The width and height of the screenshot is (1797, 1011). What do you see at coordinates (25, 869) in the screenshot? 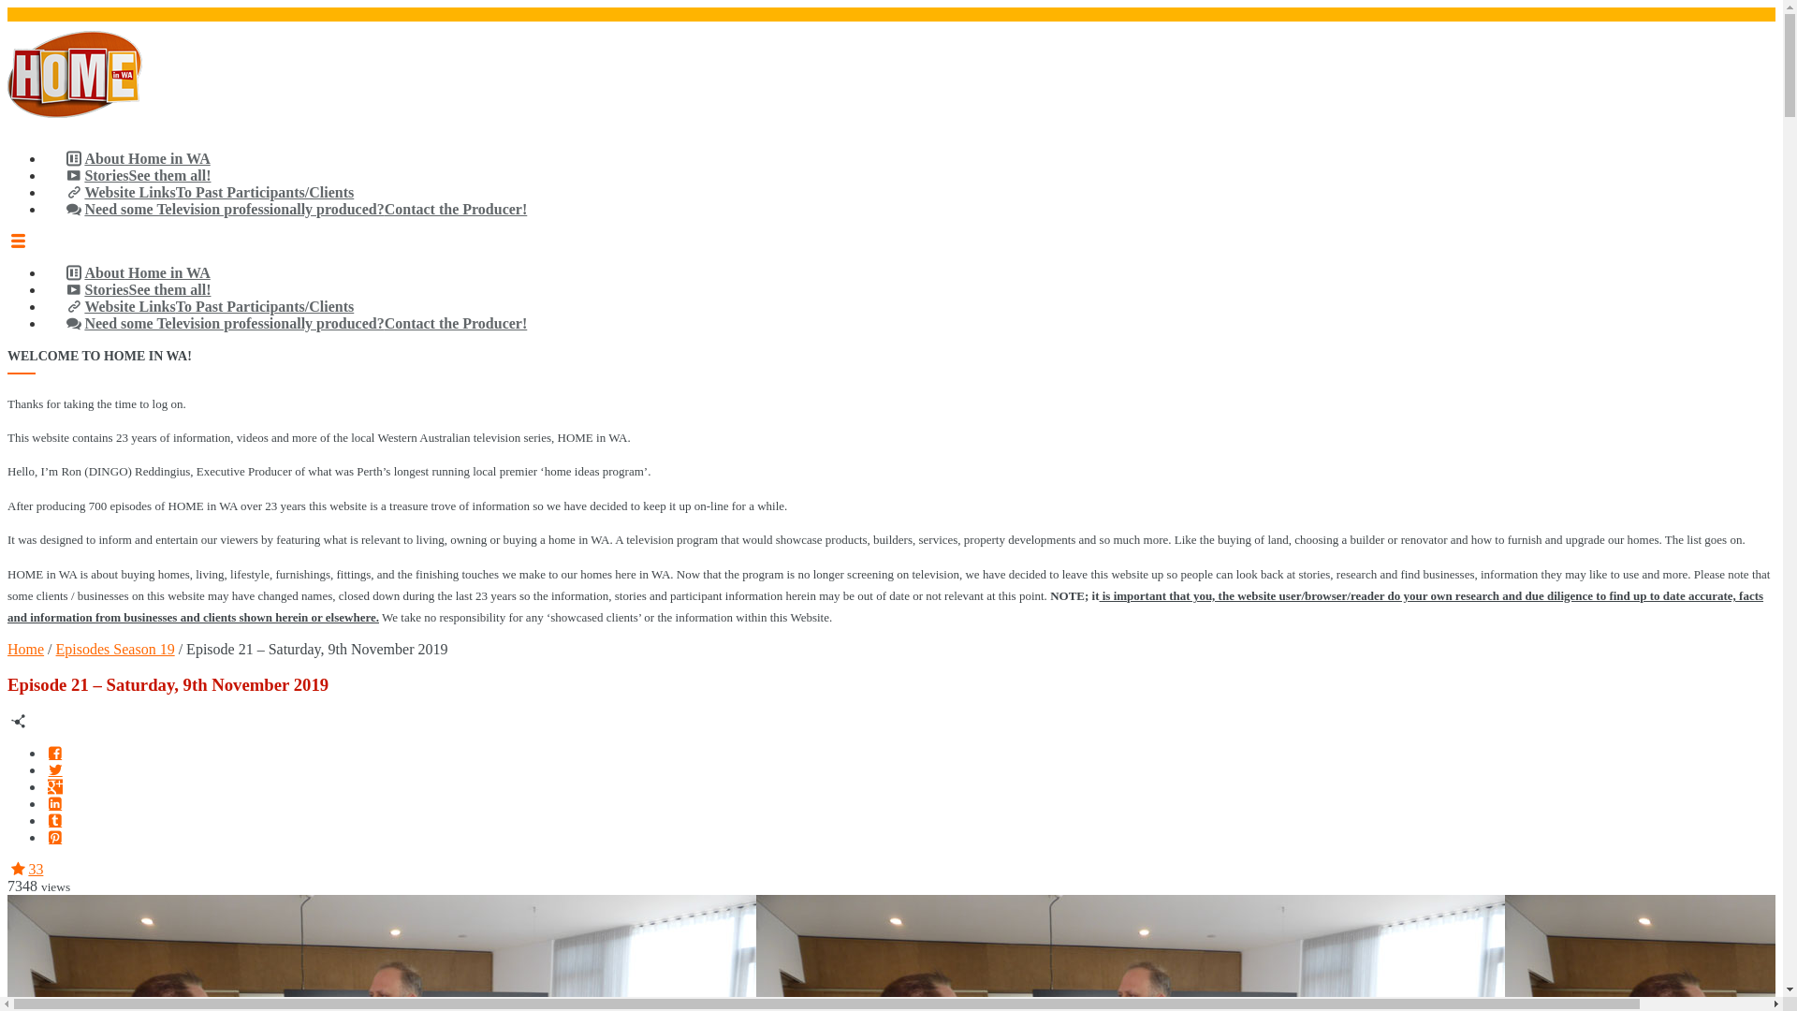
I see `33` at bounding box center [25, 869].